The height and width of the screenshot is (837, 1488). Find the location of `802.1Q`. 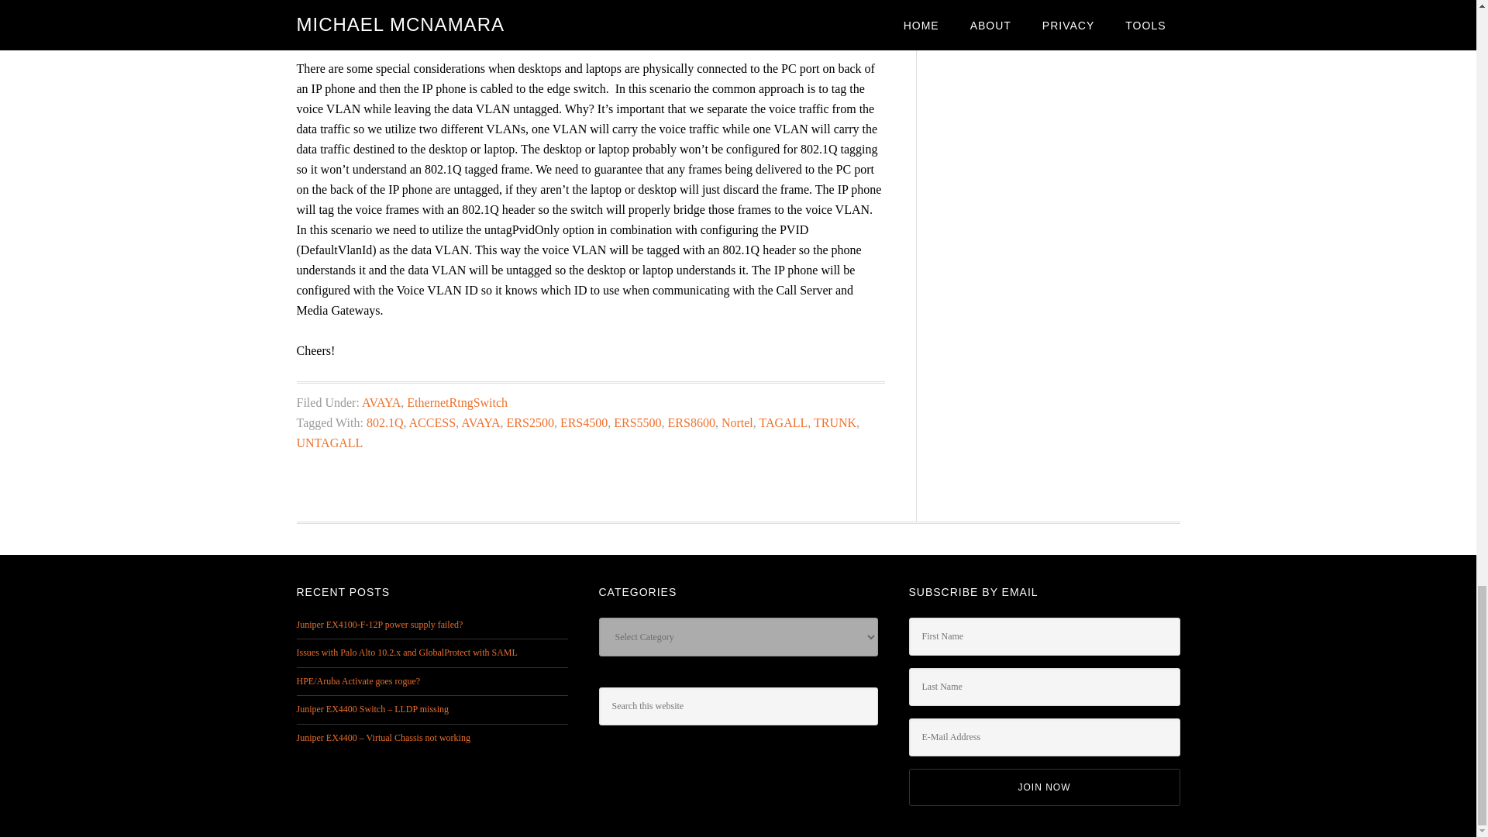

802.1Q is located at coordinates (384, 422).